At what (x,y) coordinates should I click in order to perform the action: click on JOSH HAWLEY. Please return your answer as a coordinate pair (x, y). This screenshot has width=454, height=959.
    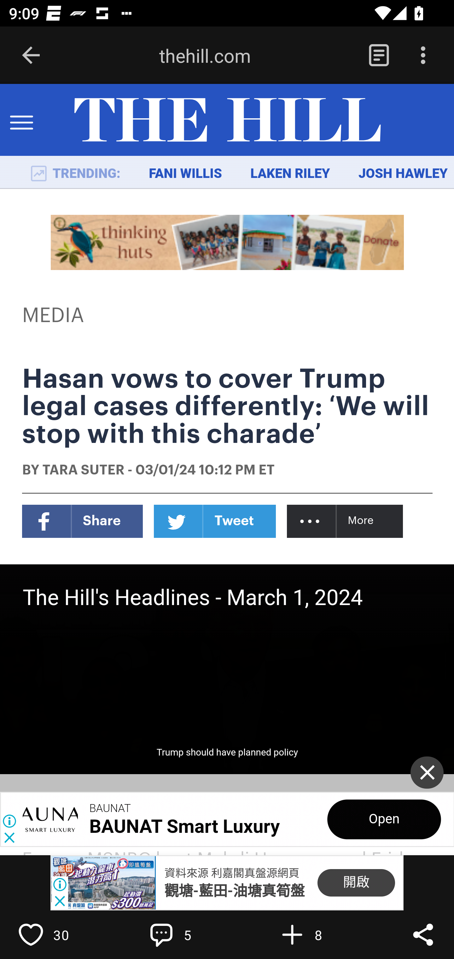
    Looking at the image, I should click on (403, 174).